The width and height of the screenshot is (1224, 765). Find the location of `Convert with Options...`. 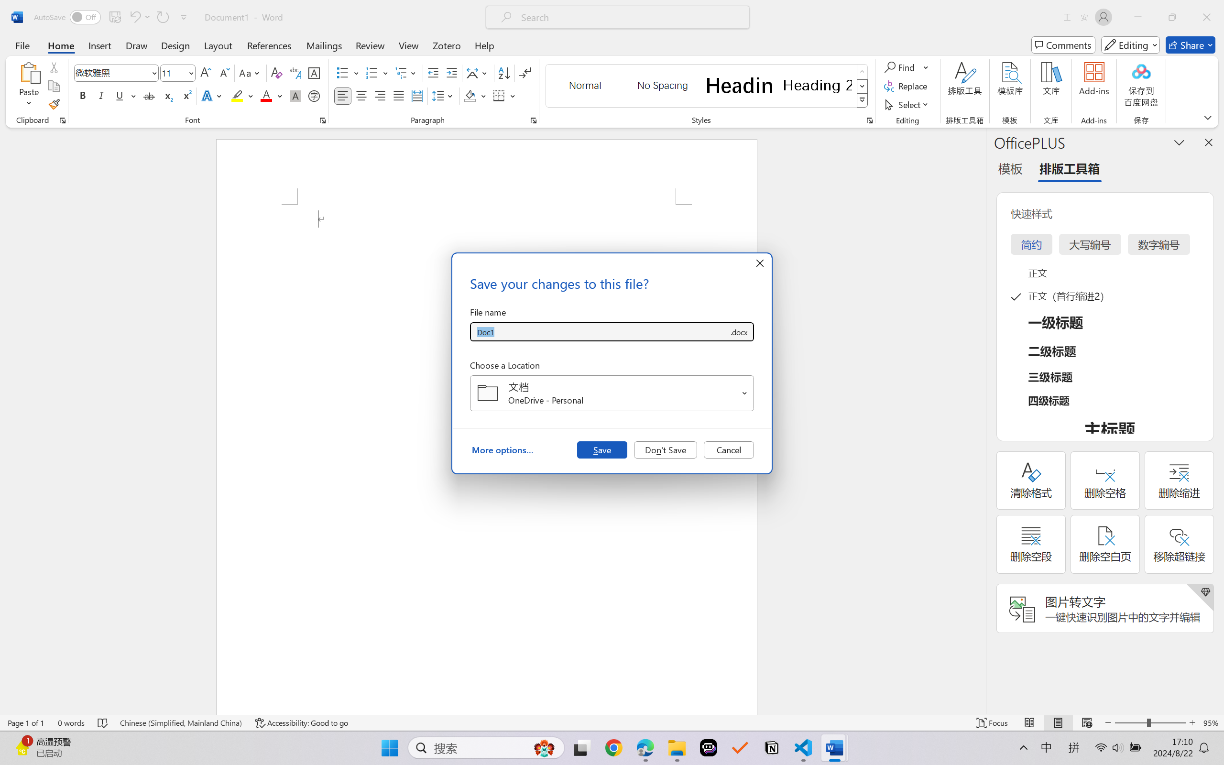

Convert with Options... is located at coordinates (229, 66).